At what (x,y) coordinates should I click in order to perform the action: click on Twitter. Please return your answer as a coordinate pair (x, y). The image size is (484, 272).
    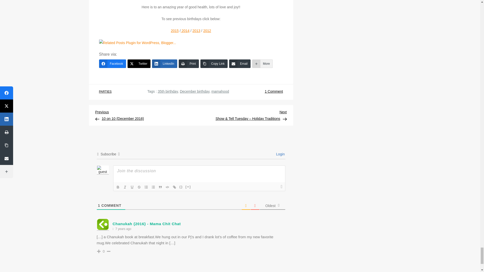
    Looking at the image, I should click on (139, 64).